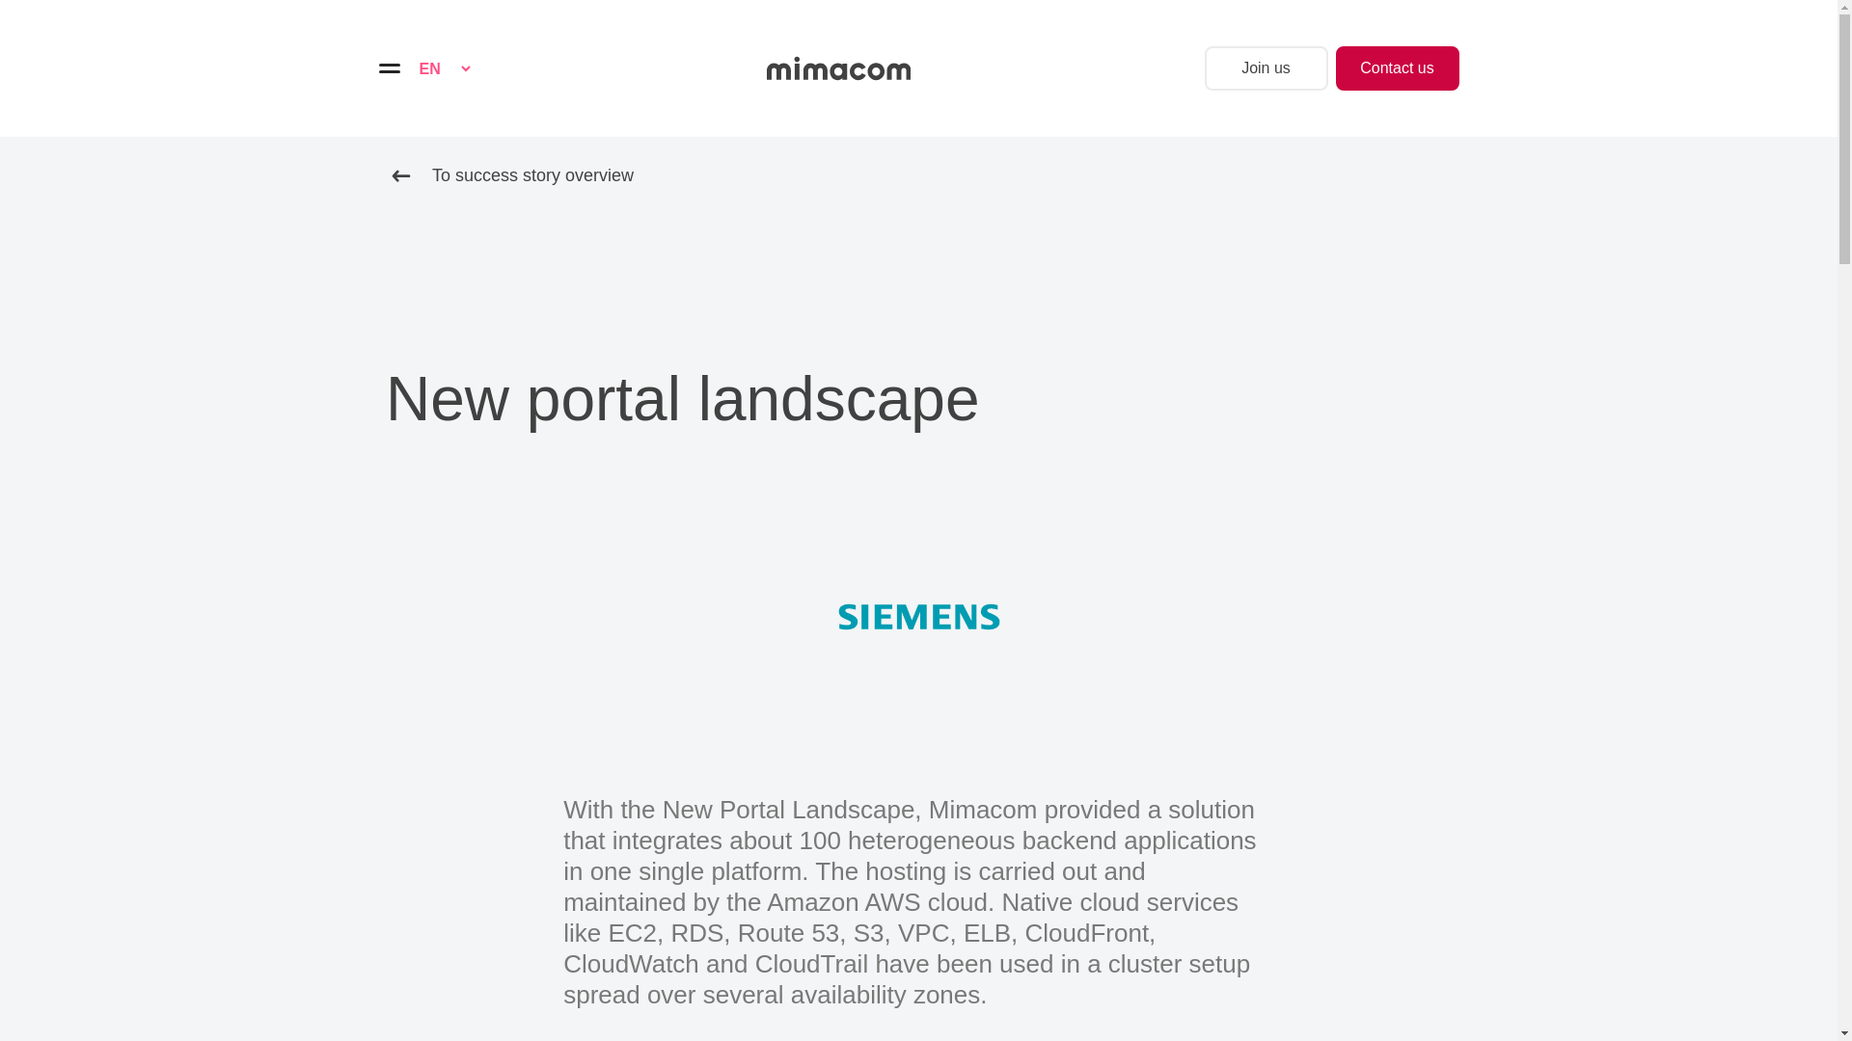 This screenshot has height=1041, width=1852. What do you see at coordinates (1266, 67) in the screenshot?
I see `Join us` at bounding box center [1266, 67].